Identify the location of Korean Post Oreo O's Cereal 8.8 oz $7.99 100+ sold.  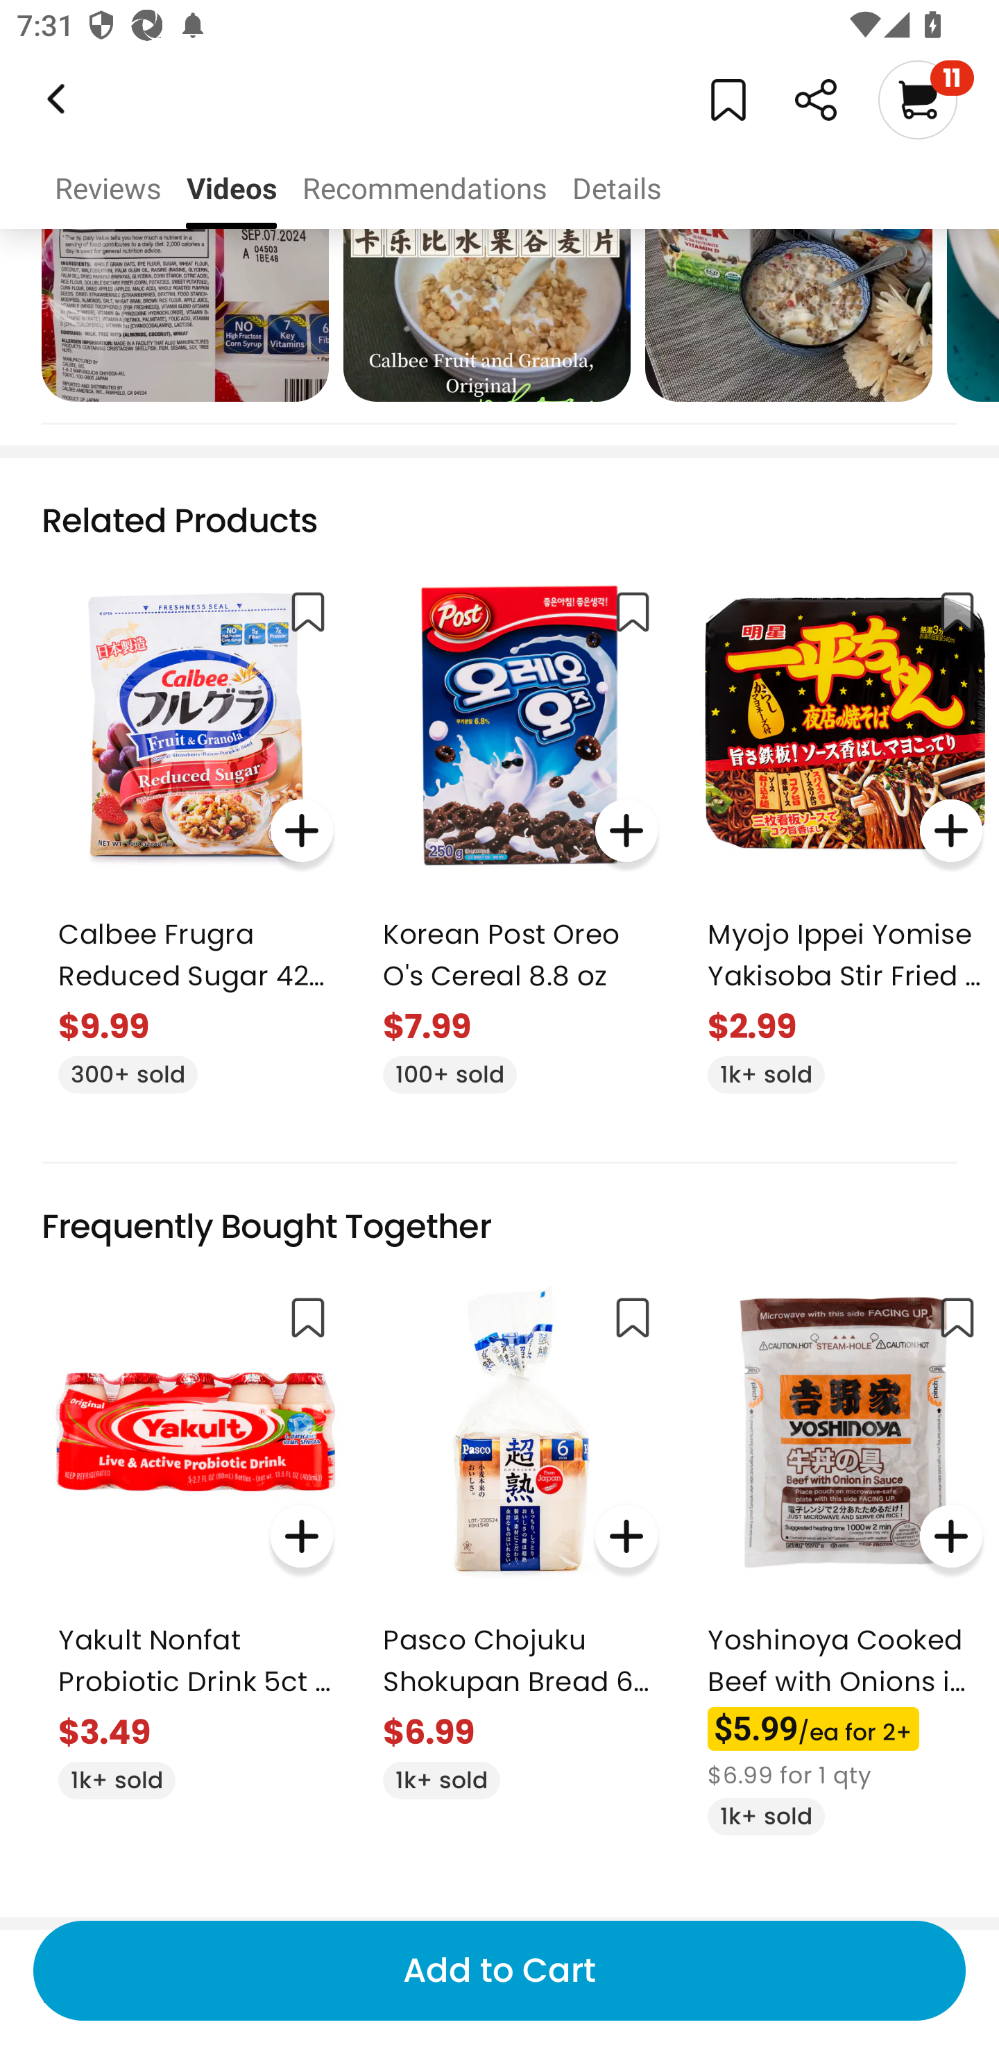
(520, 831).